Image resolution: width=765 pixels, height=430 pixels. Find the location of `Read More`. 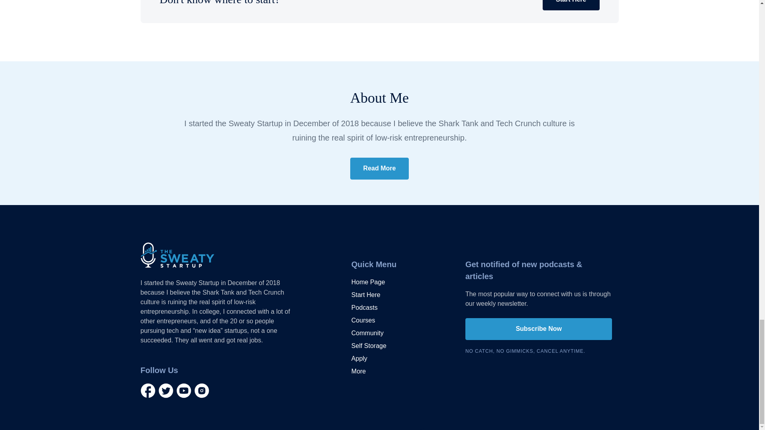

Read More is located at coordinates (380, 169).